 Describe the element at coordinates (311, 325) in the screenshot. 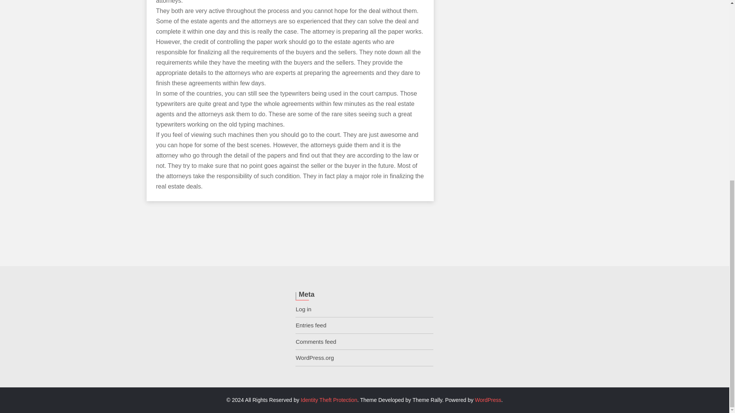

I see `Entries feed` at that location.